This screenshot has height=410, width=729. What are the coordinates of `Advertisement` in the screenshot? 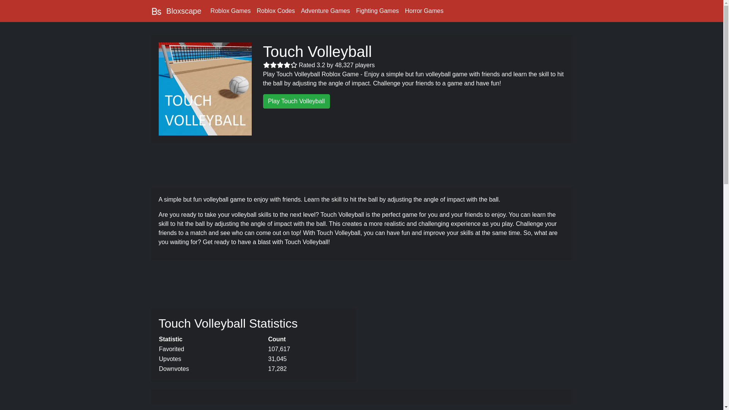 It's located at (361, 164).